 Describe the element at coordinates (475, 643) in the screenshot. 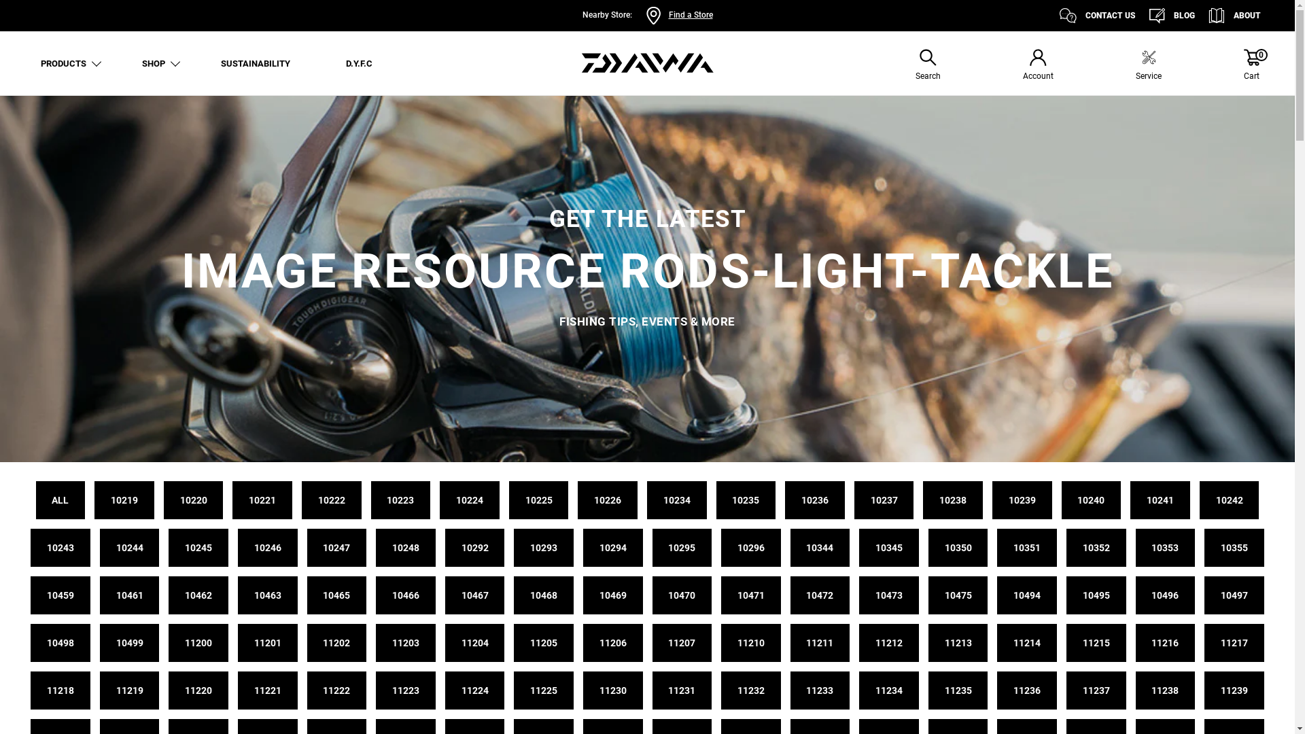

I see `11204` at that location.